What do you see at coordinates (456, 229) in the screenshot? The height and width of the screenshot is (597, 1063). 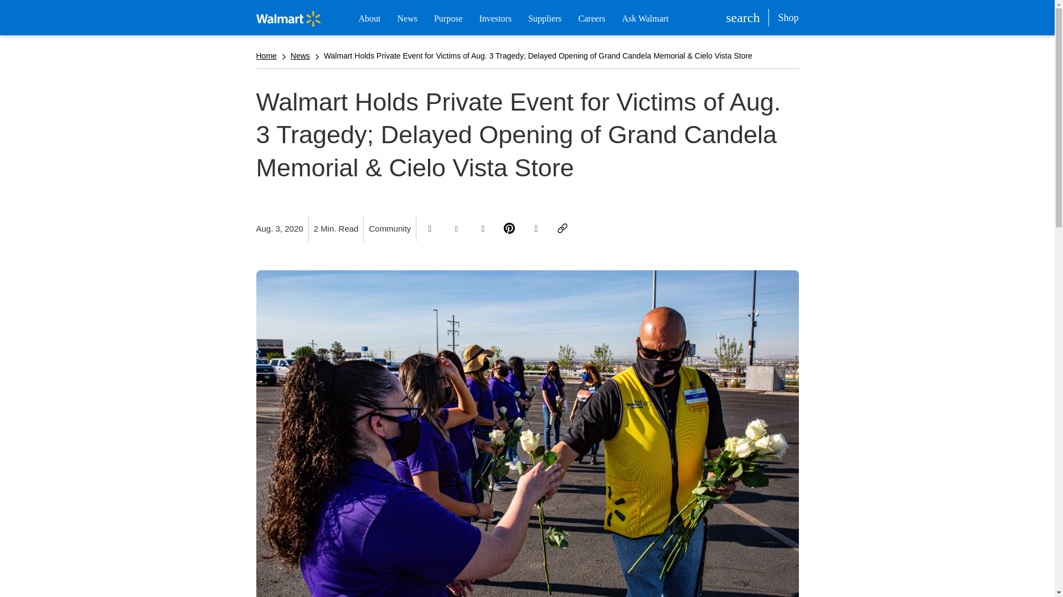 I see `Share With X` at bounding box center [456, 229].